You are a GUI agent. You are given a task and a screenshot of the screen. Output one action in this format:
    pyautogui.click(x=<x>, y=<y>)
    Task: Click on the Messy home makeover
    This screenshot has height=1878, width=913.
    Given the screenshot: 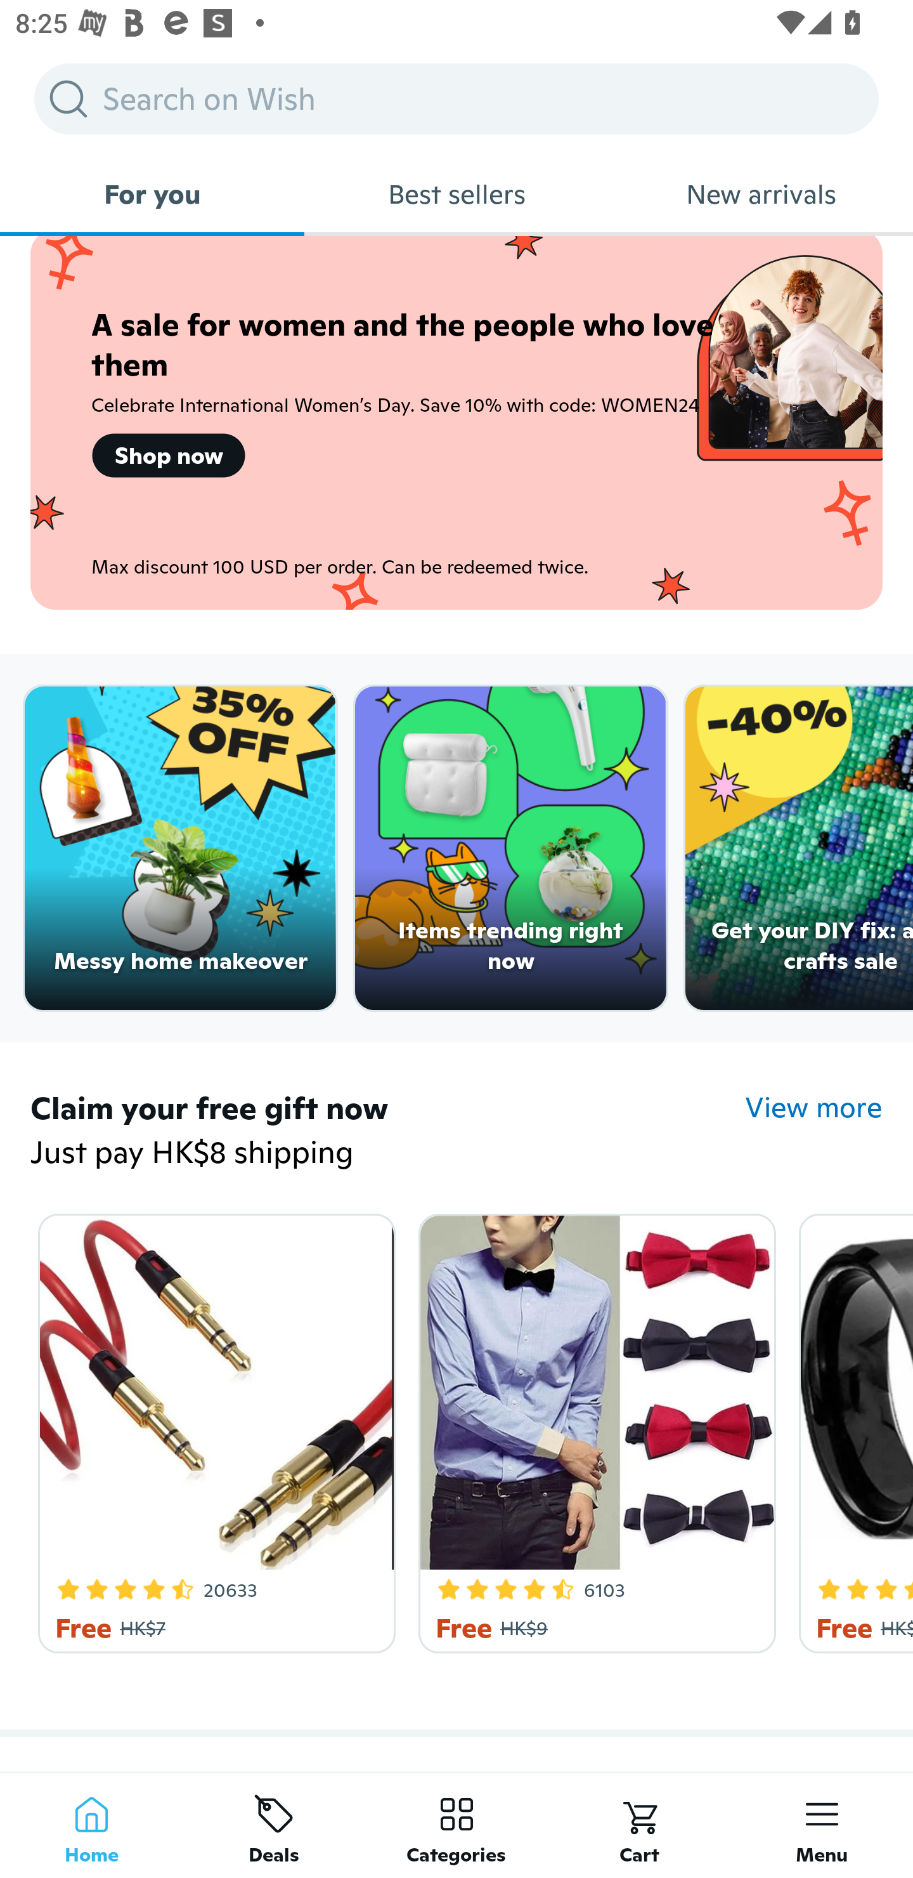 What is the action you would take?
    pyautogui.click(x=180, y=849)
    